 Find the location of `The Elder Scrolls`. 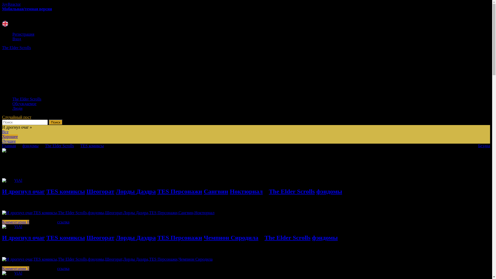

The Elder Scrolls is located at coordinates (27, 99).